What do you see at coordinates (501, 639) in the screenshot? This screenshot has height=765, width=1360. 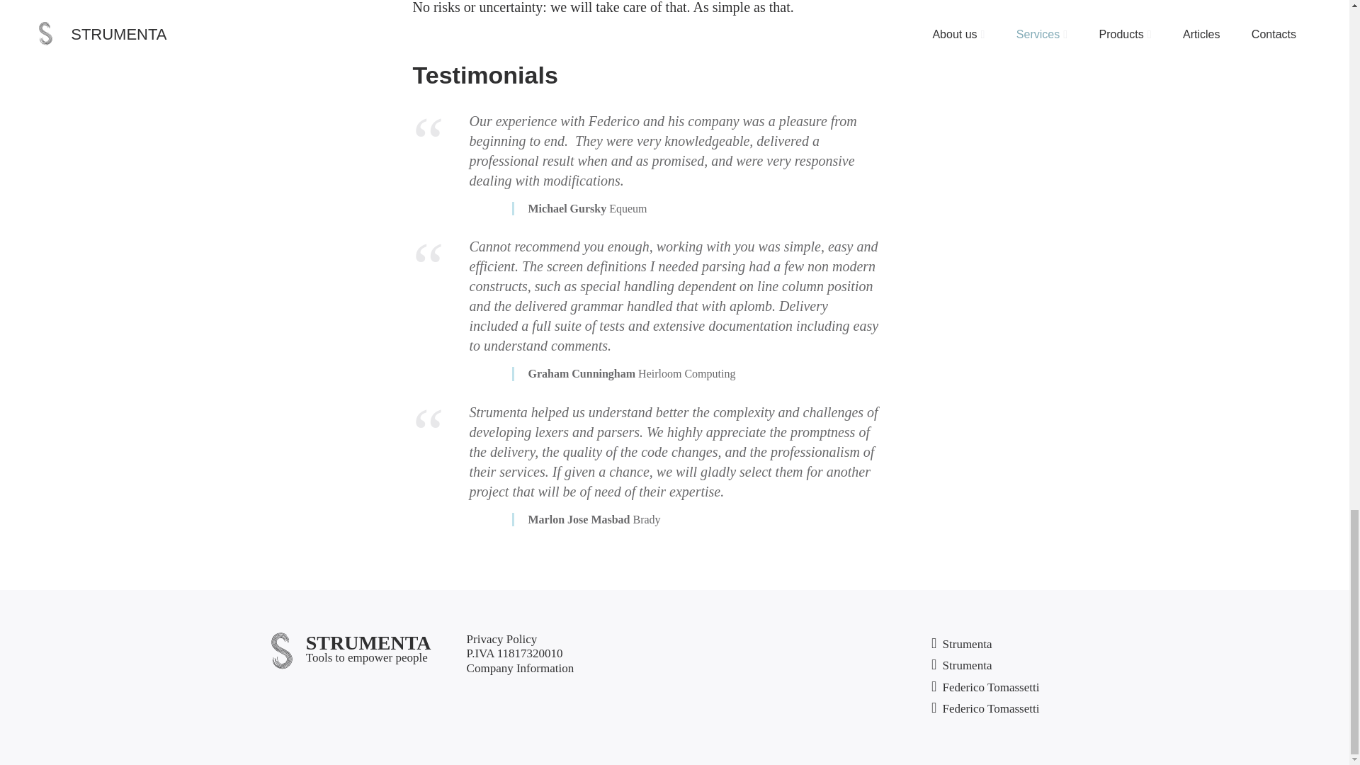 I see `Privacy Policy` at bounding box center [501, 639].